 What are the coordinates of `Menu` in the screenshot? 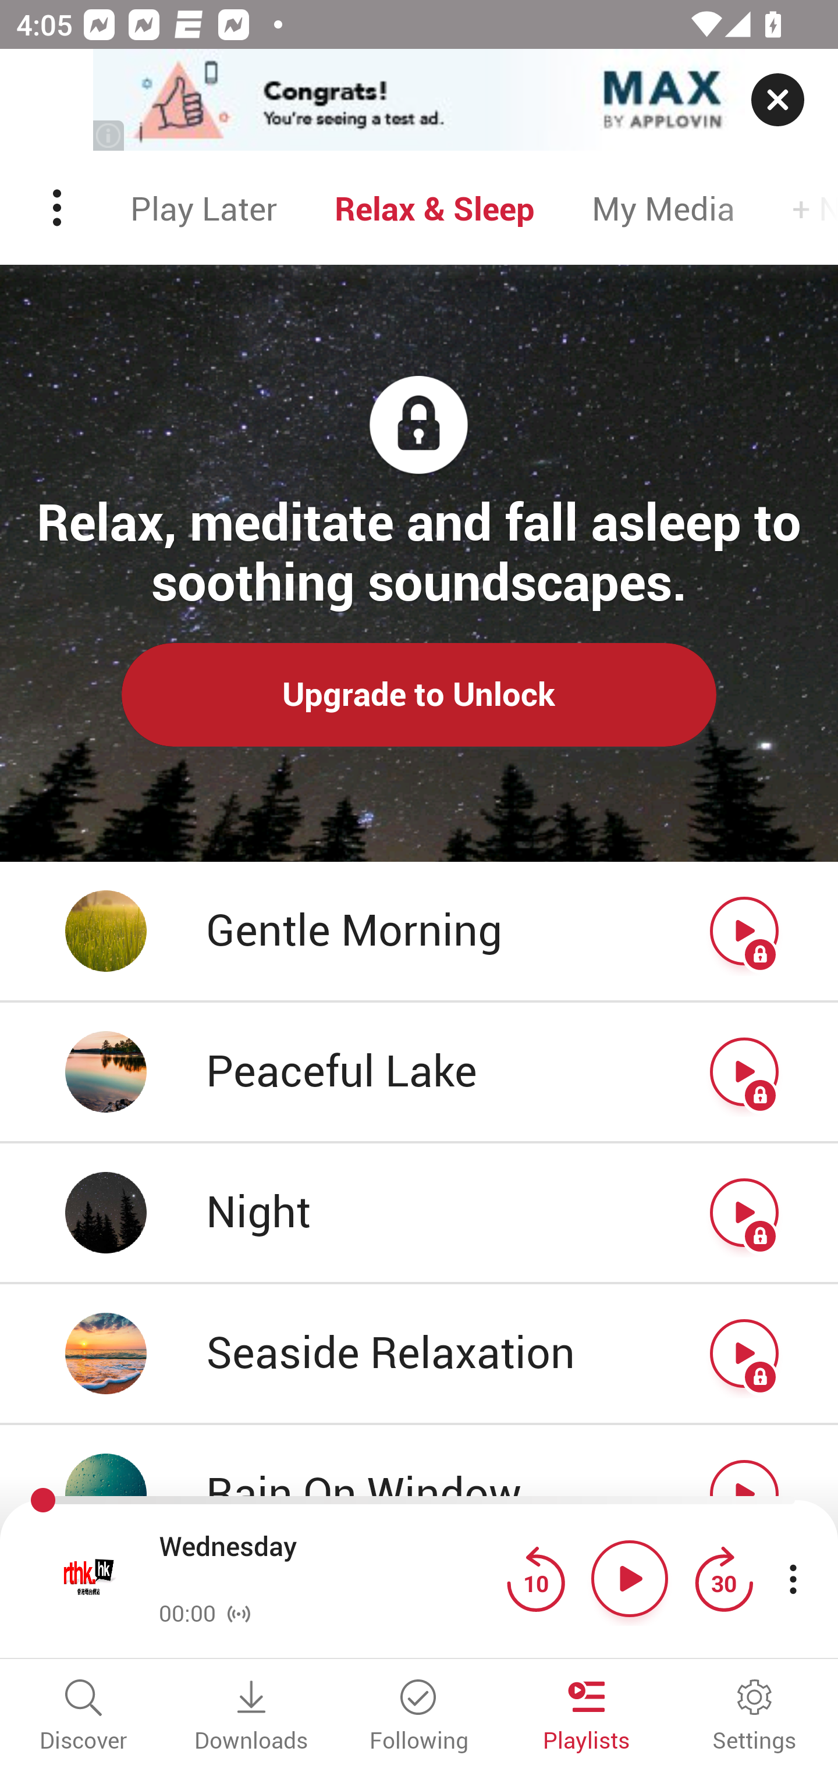 It's located at (59, 208).